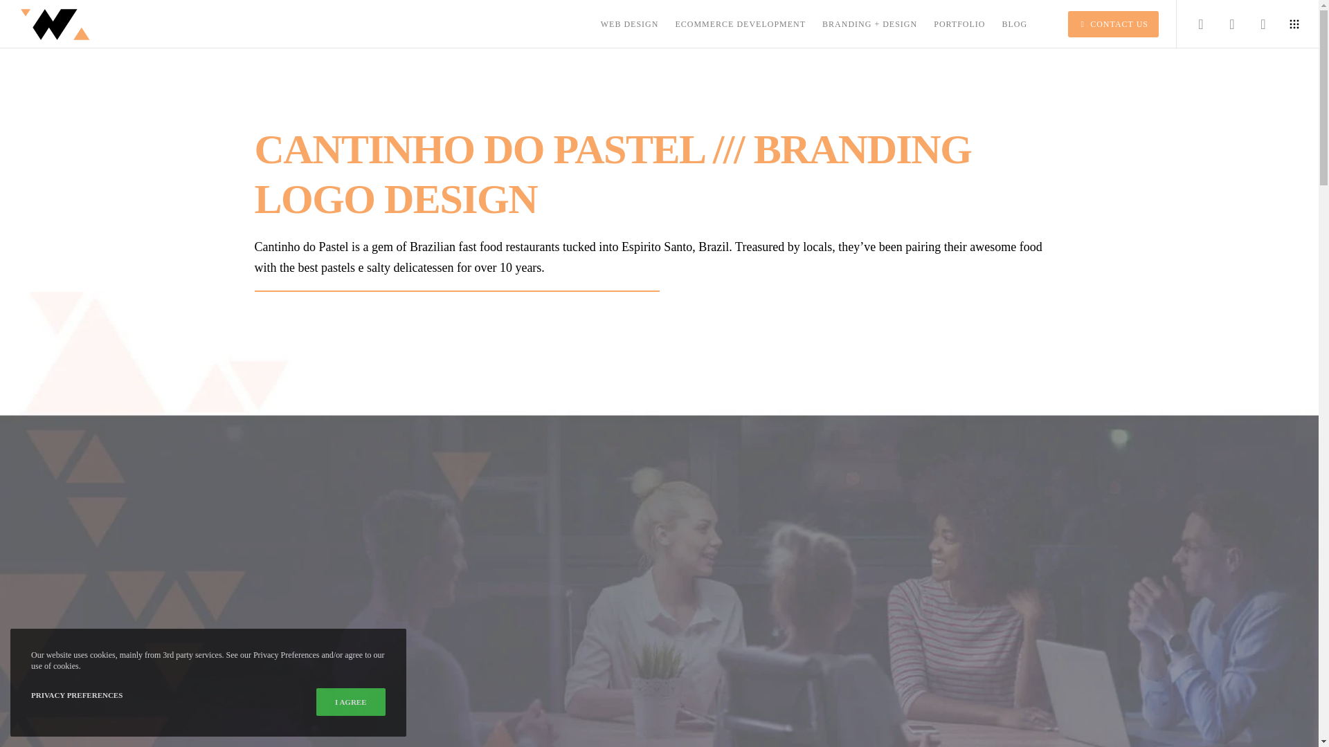 This screenshot has width=1329, height=747. I want to click on Created with Snap, so click(1294, 24).